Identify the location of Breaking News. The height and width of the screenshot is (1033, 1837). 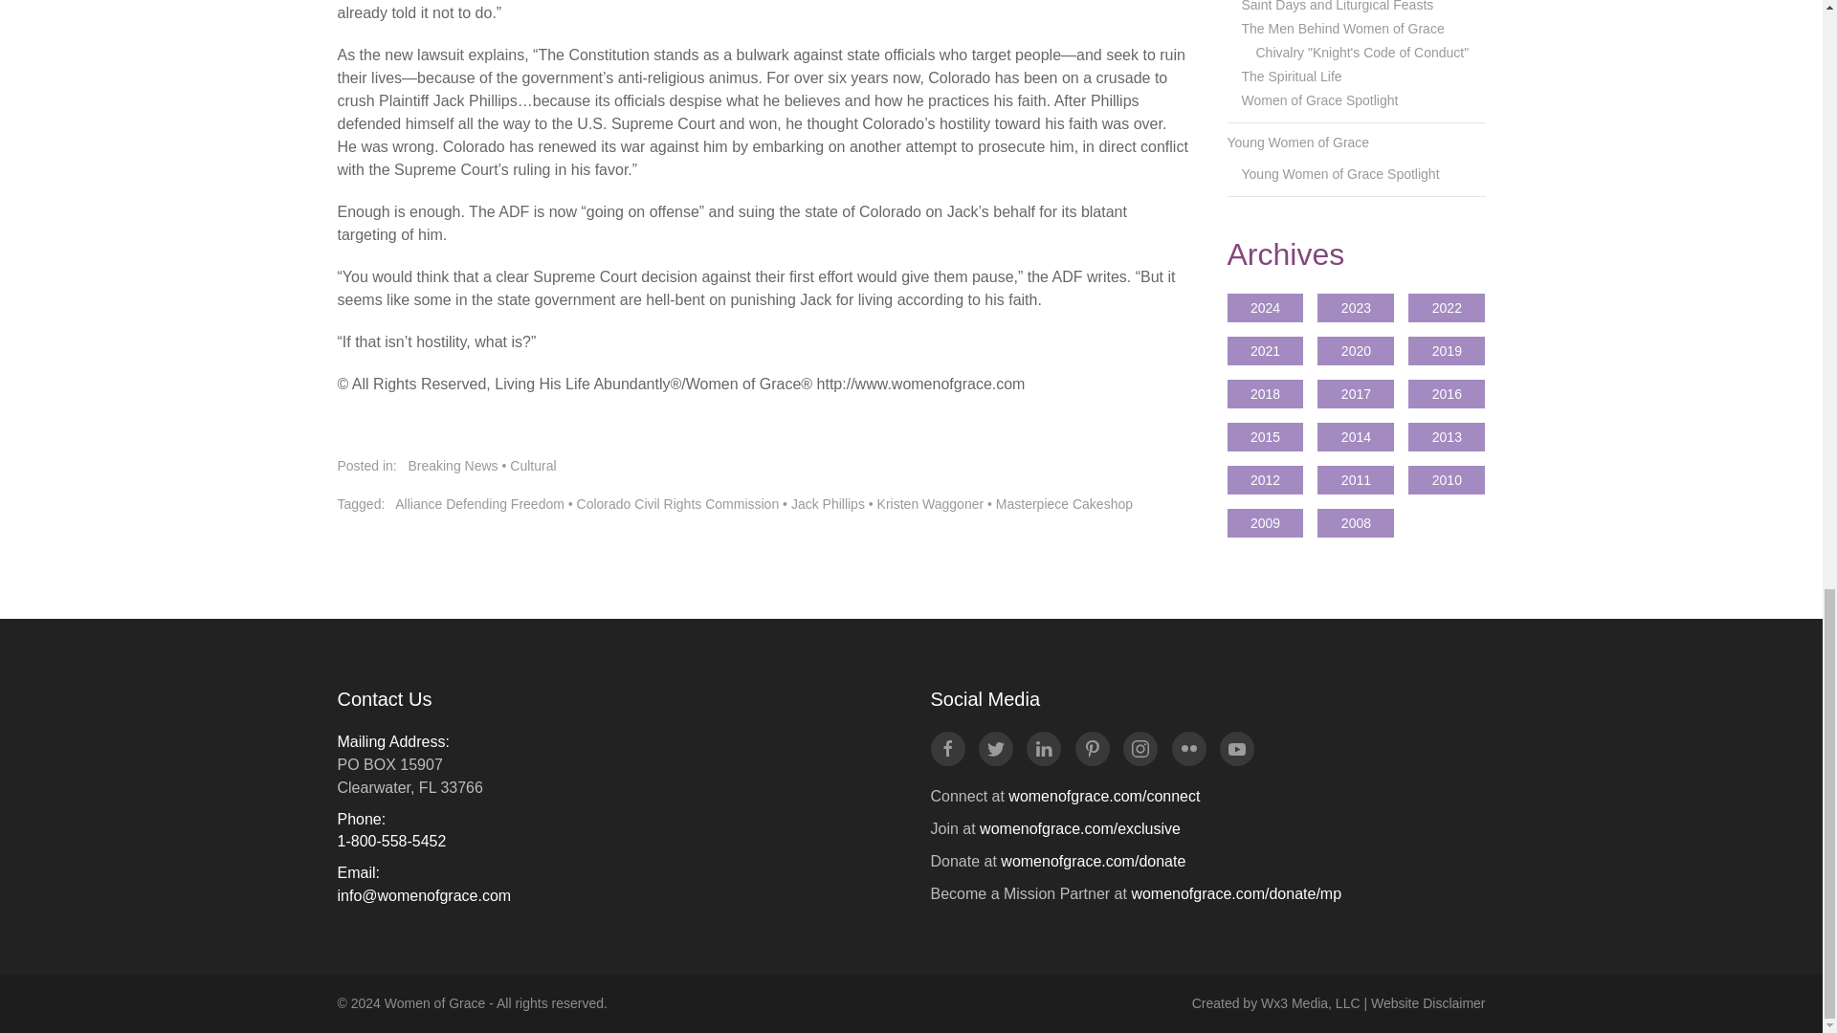
(453, 465).